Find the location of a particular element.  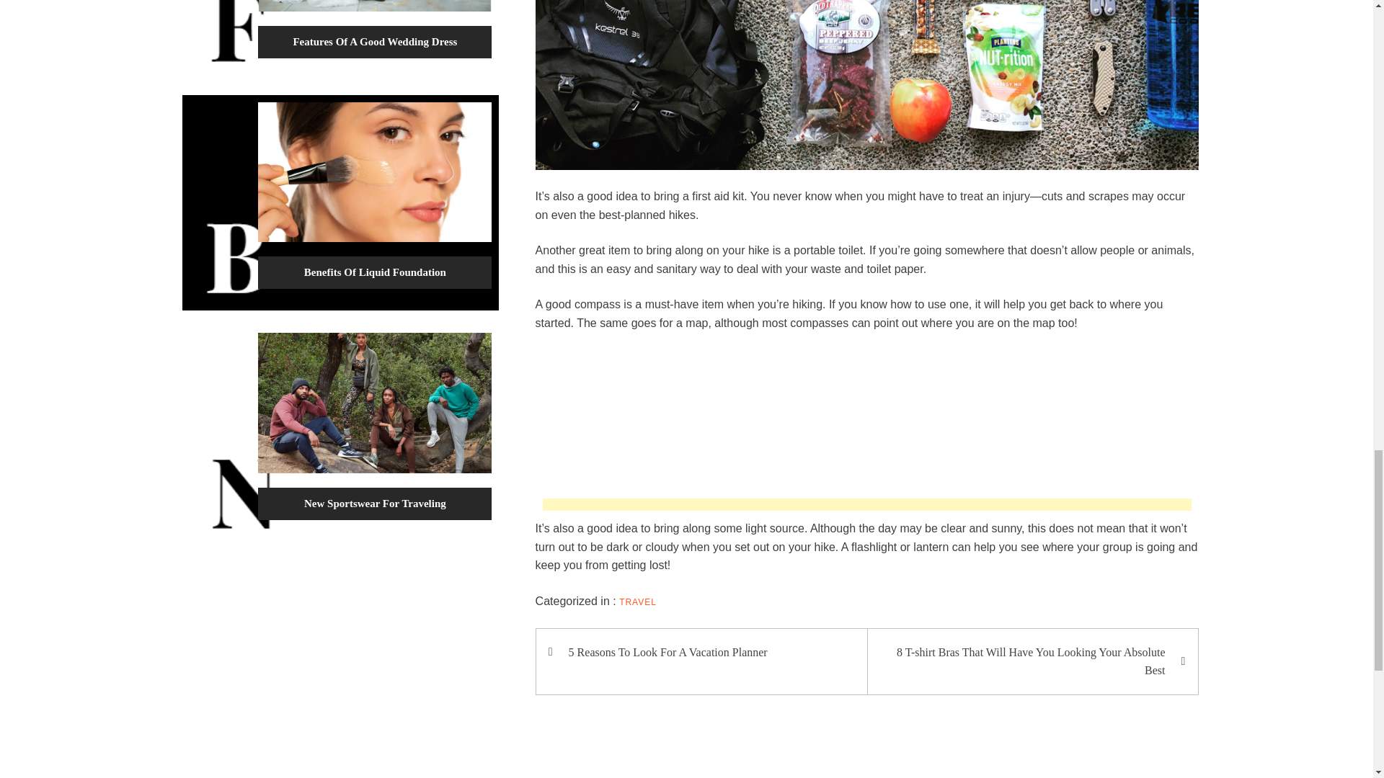

New Sportswear For Traveling is located at coordinates (375, 504).